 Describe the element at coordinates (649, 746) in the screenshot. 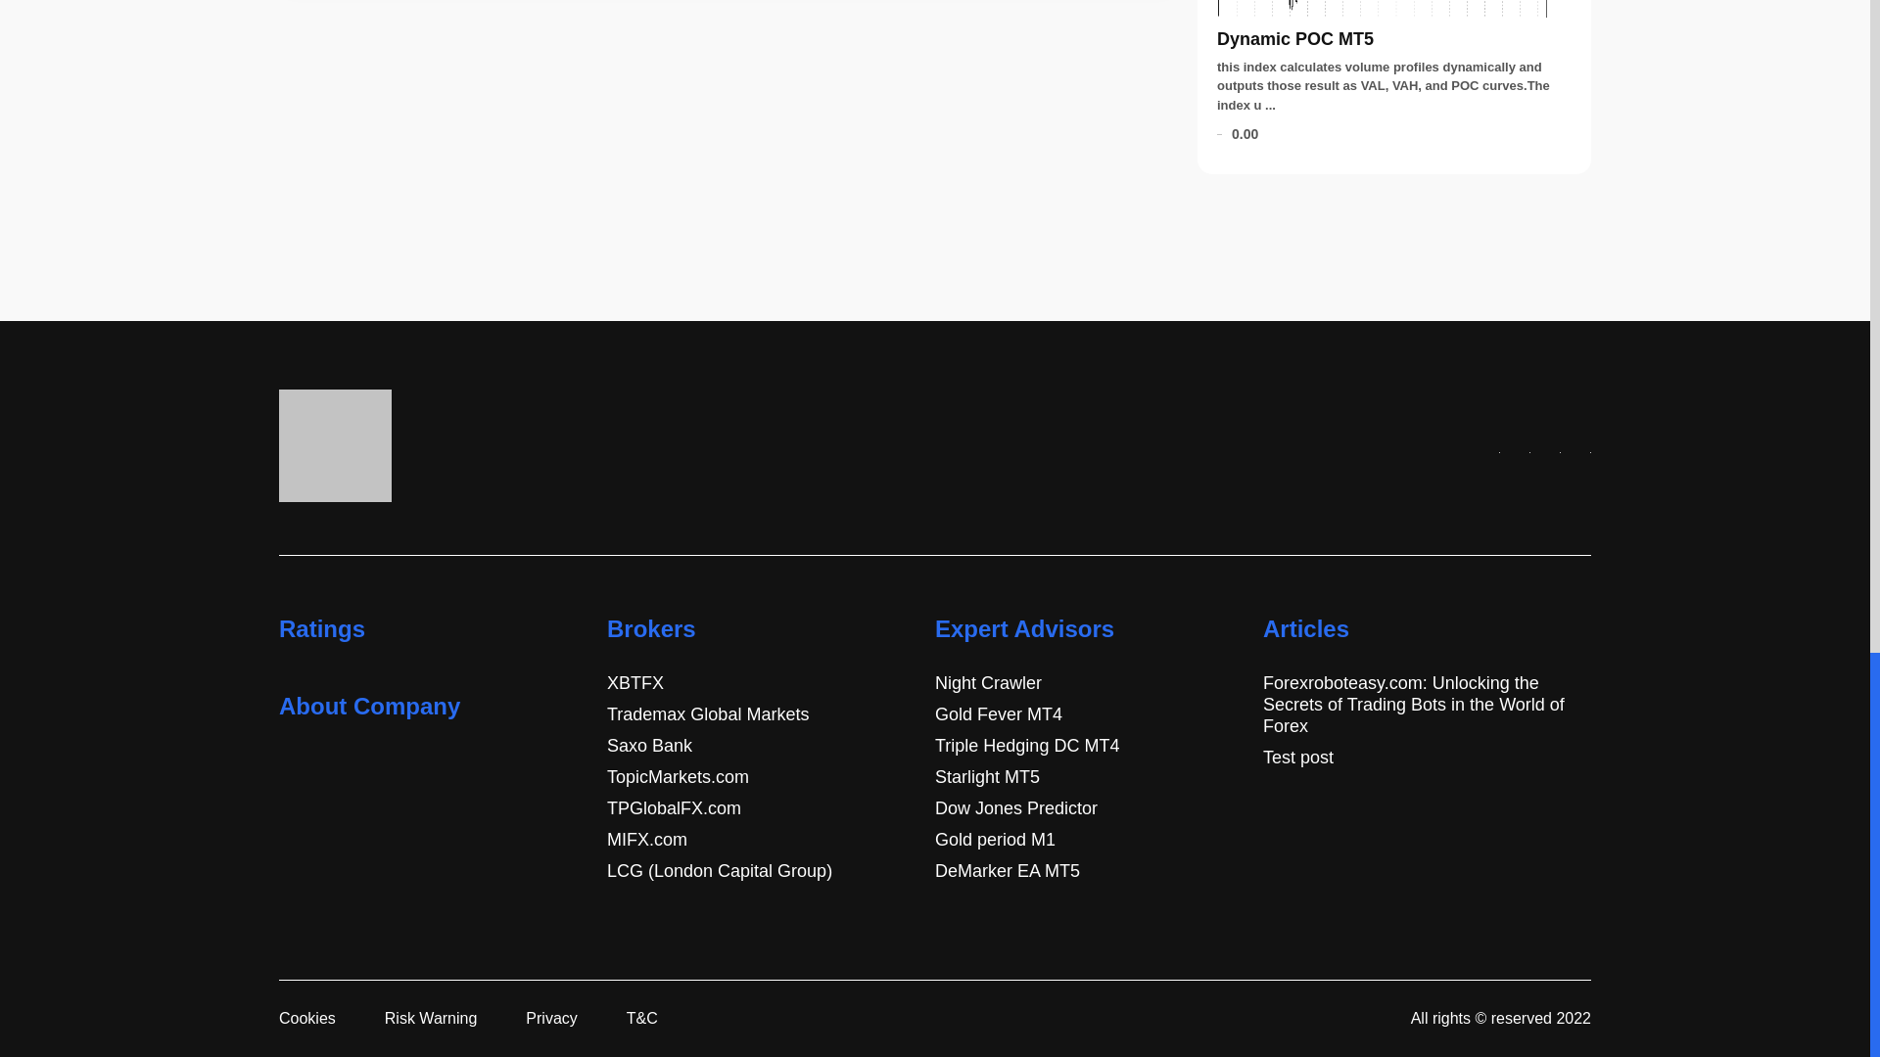

I see `Saxo Bank` at that location.